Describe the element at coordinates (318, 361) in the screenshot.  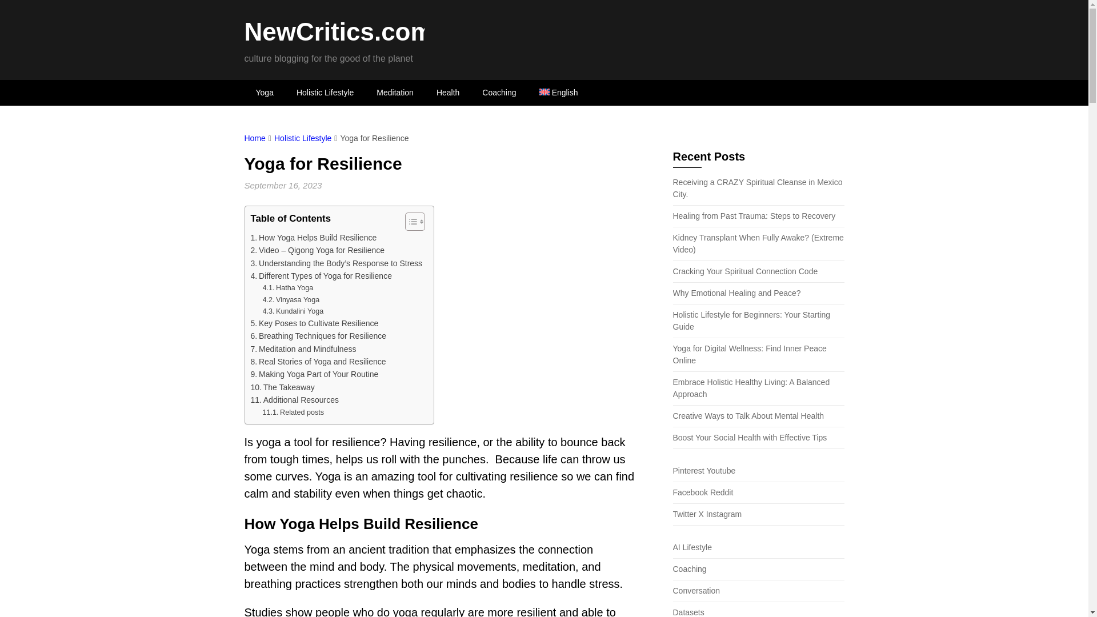
I see `Real Stories of Yoga and Resilience` at that location.